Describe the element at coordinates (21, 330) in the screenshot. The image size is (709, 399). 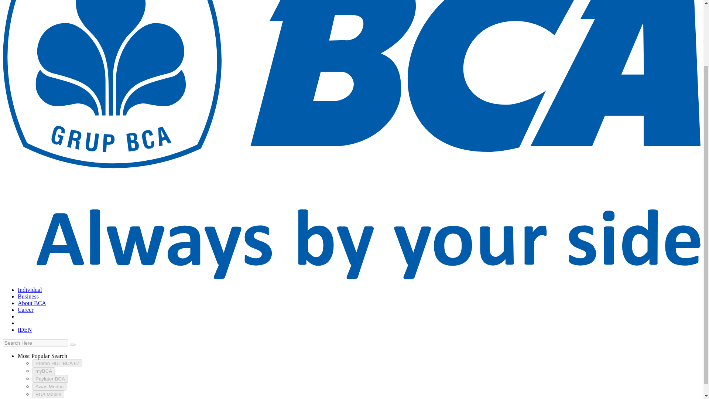
I see `ID` at that location.